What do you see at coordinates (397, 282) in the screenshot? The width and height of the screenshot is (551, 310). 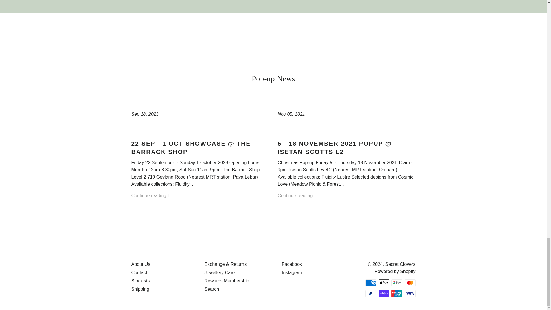 I see `Google Pay` at bounding box center [397, 282].